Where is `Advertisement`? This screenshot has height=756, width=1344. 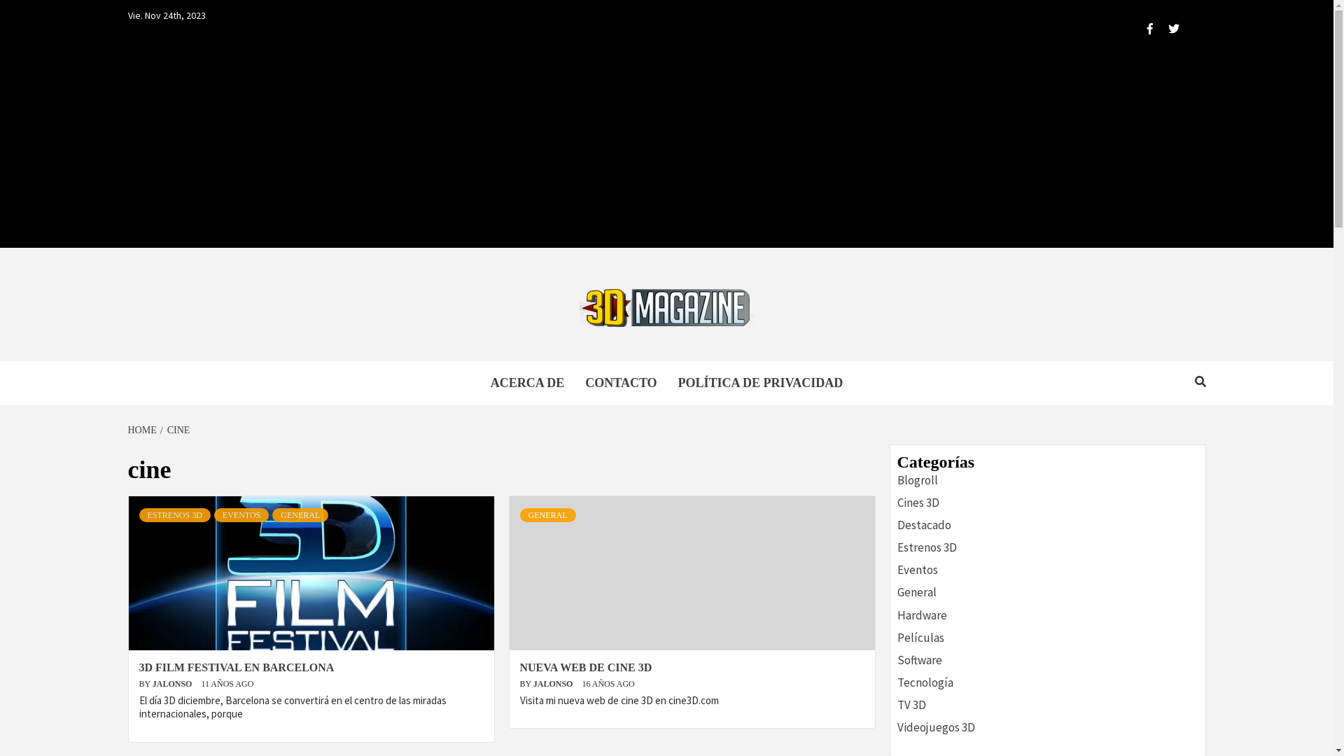 Advertisement is located at coordinates (666, 150).